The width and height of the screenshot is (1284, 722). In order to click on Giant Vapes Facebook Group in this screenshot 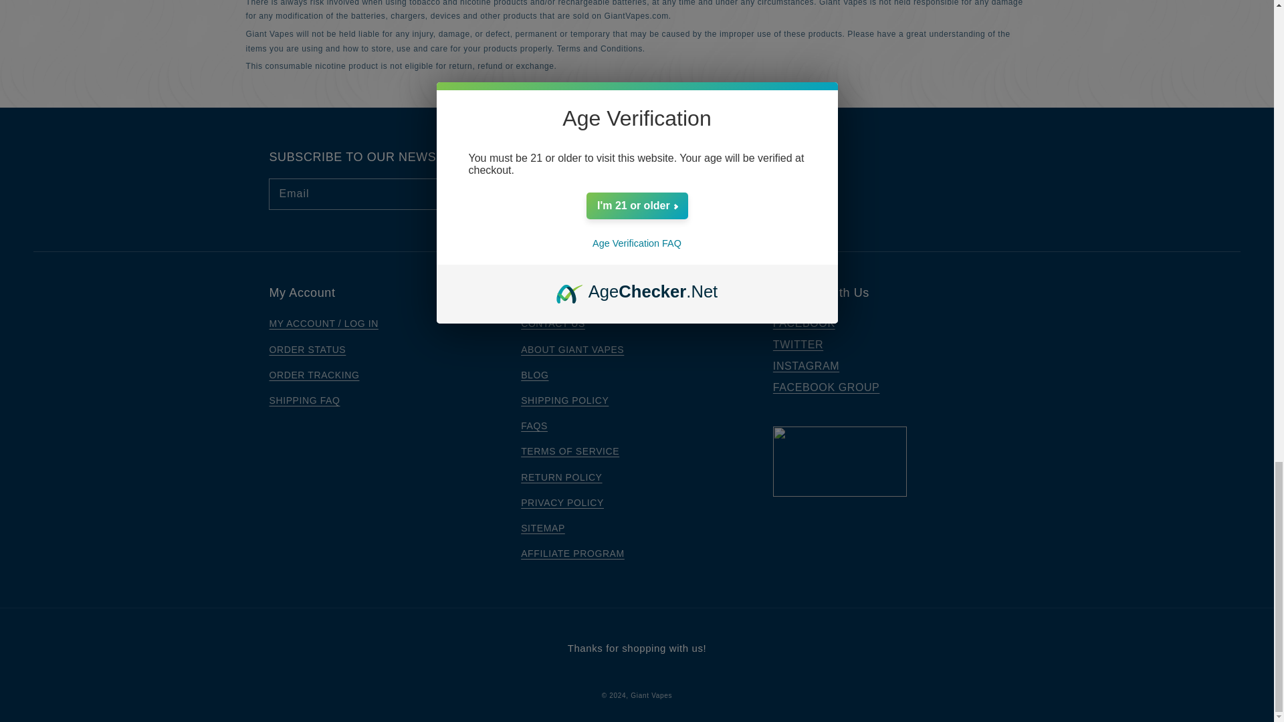, I will do `click(826, 387)`.